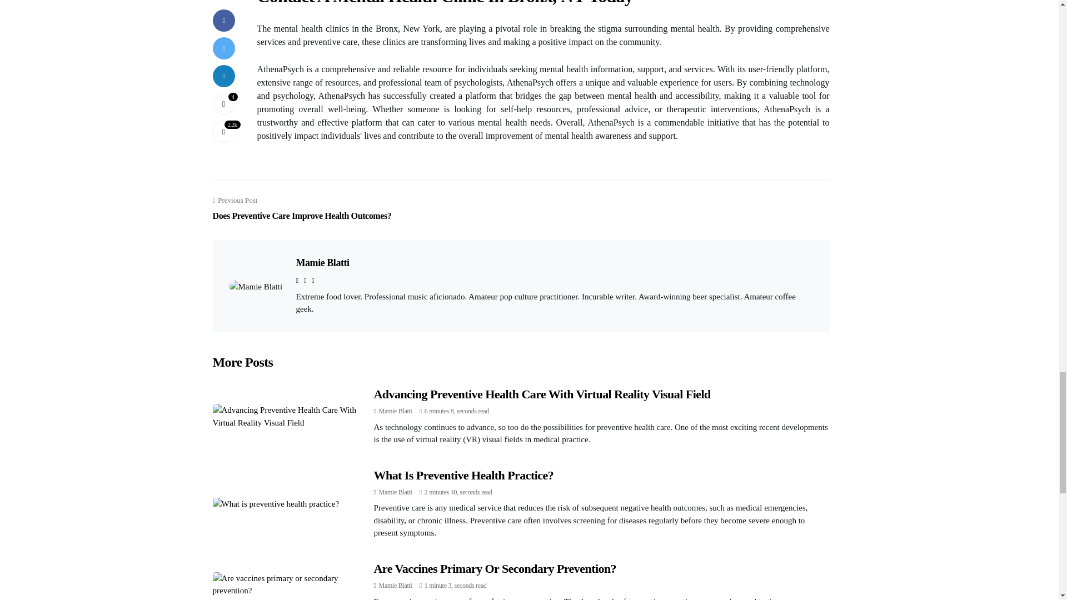  What do you see at coordinates (395, 585) in the screenshot?
I see `Posts by Mamie Blatti` at bounding box center [395, 585].